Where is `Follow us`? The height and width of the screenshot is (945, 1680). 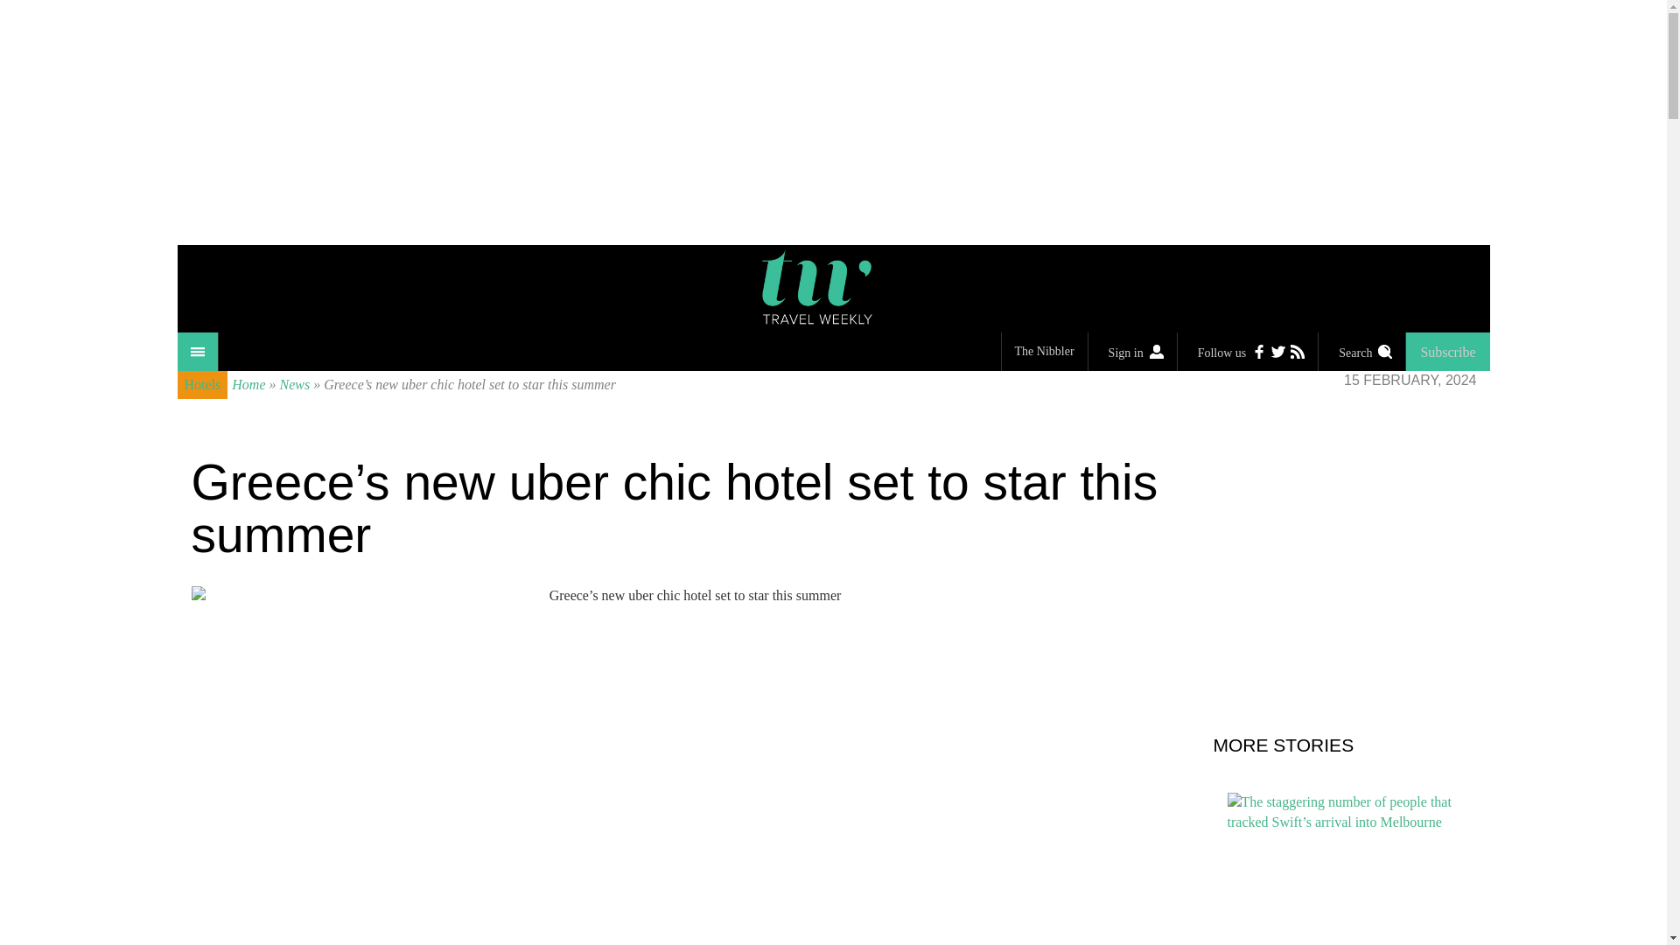
Follow us is located at coordinates (1248, 352).